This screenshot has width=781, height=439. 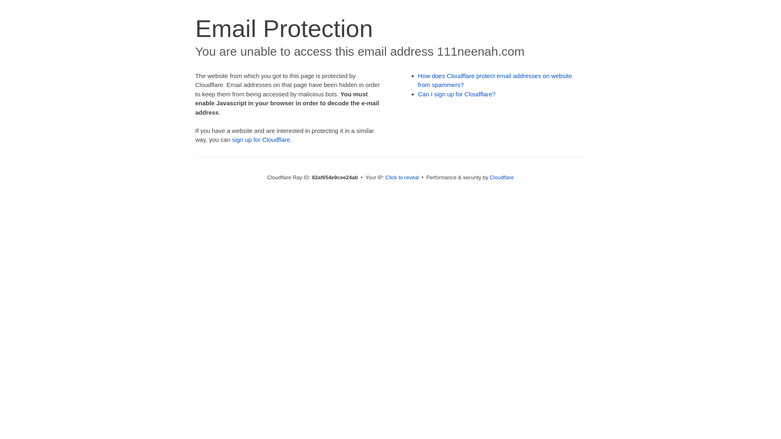 What do you see at coordinates (261, 140) in the screenshot?
I see `sign up for Cloudflare` at bounding box center [261, 140].